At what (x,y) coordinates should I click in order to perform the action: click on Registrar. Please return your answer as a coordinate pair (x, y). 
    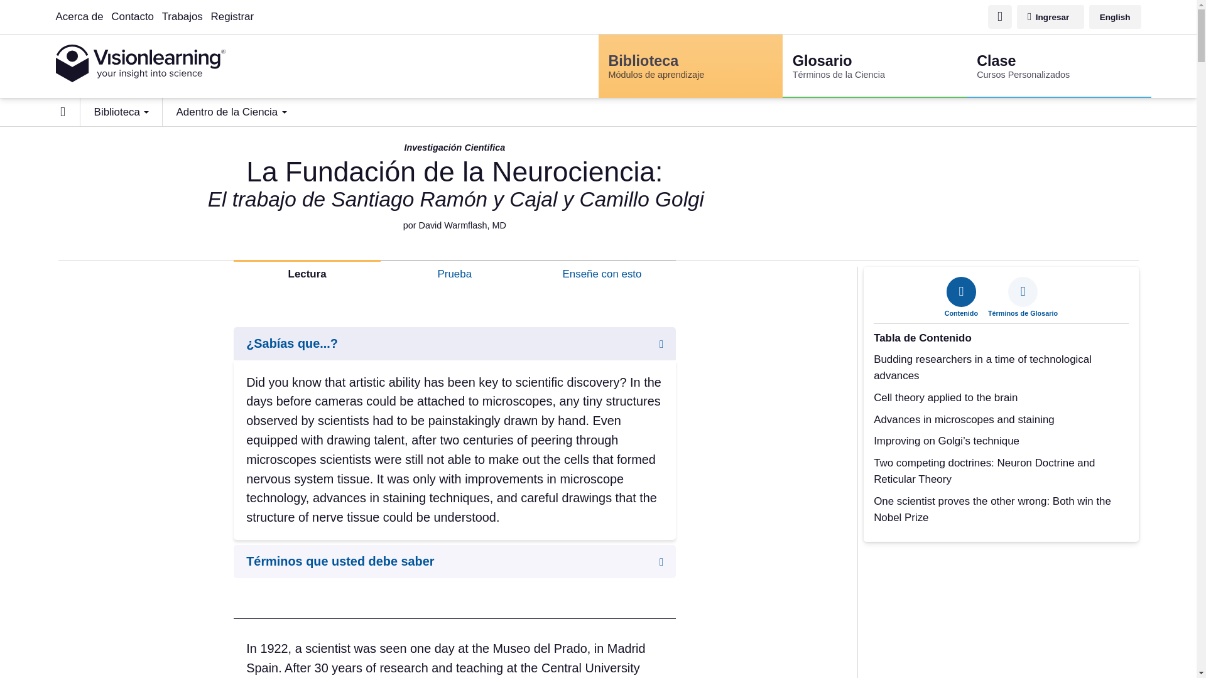
    Looking at the image, I should click on (1114, 16).